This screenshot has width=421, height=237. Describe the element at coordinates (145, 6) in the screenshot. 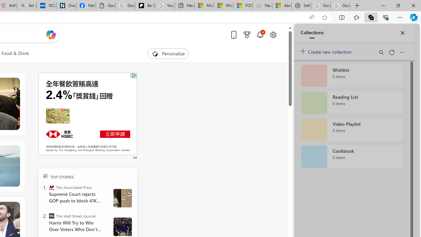

I see `Be Smart | creating Science videos | Patreon` at that location.